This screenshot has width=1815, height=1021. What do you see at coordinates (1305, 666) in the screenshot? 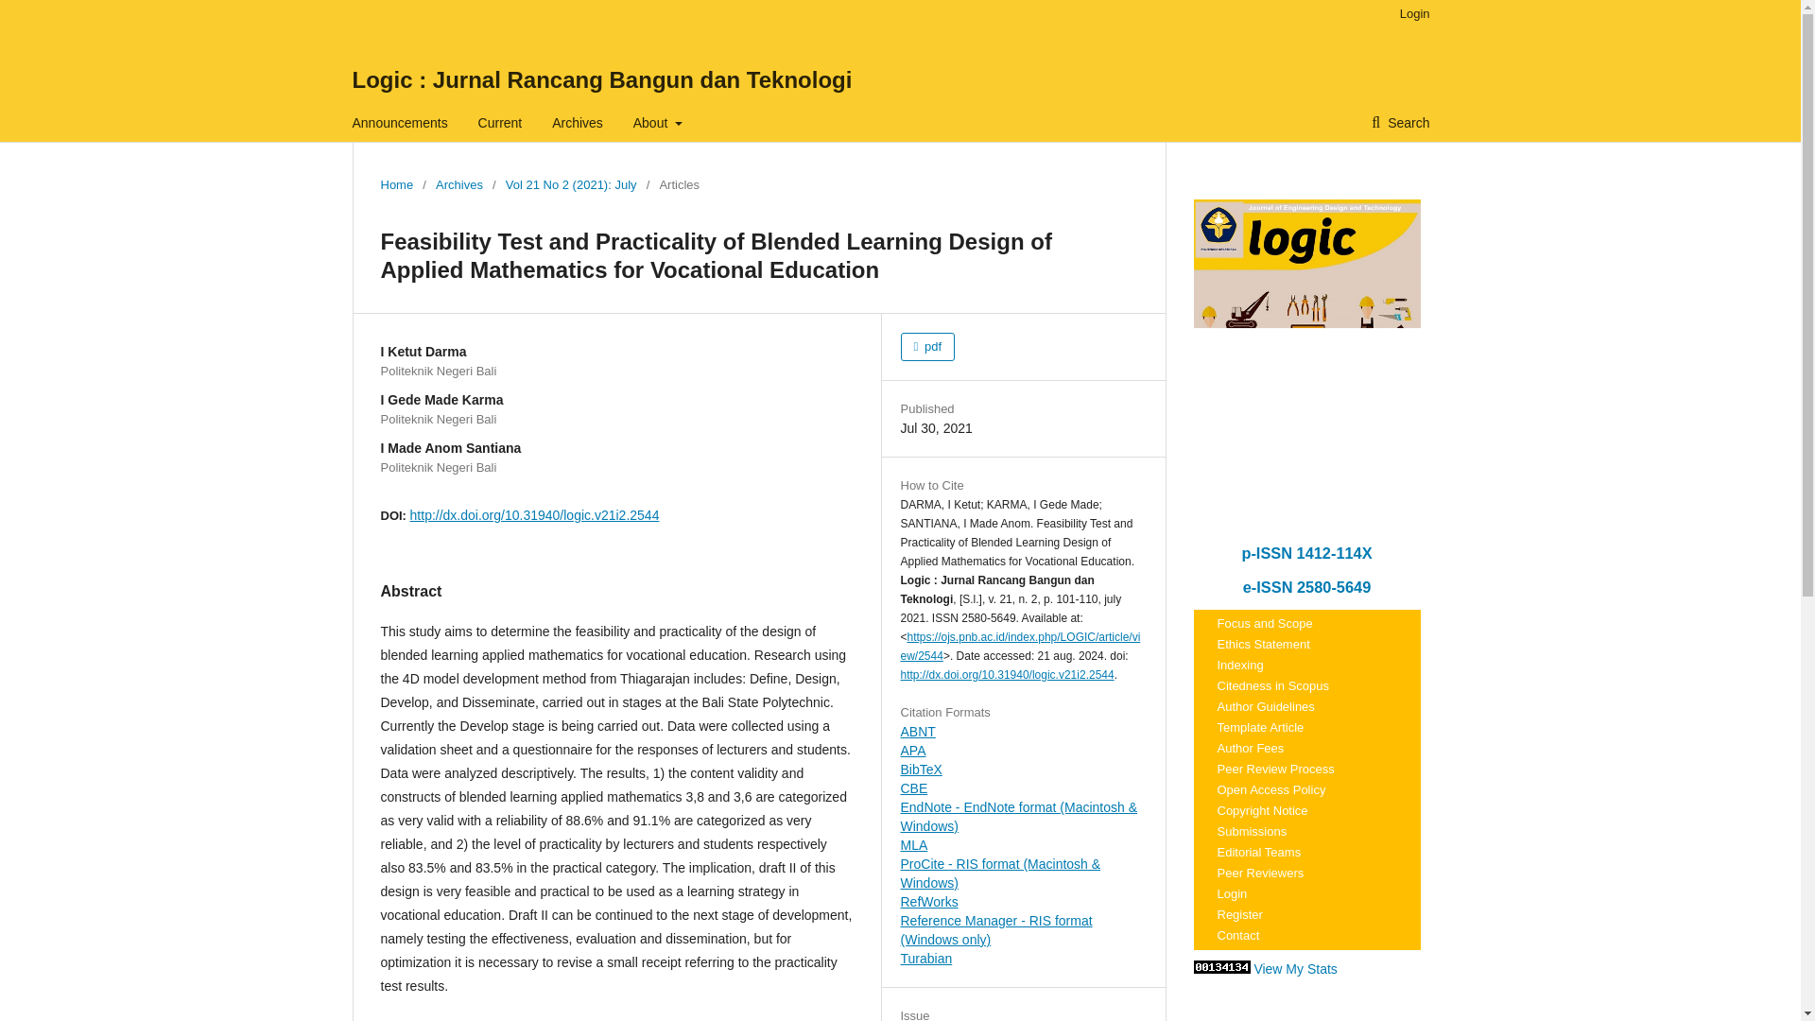
I see `Indexing` at bounding box center [1305, 666].